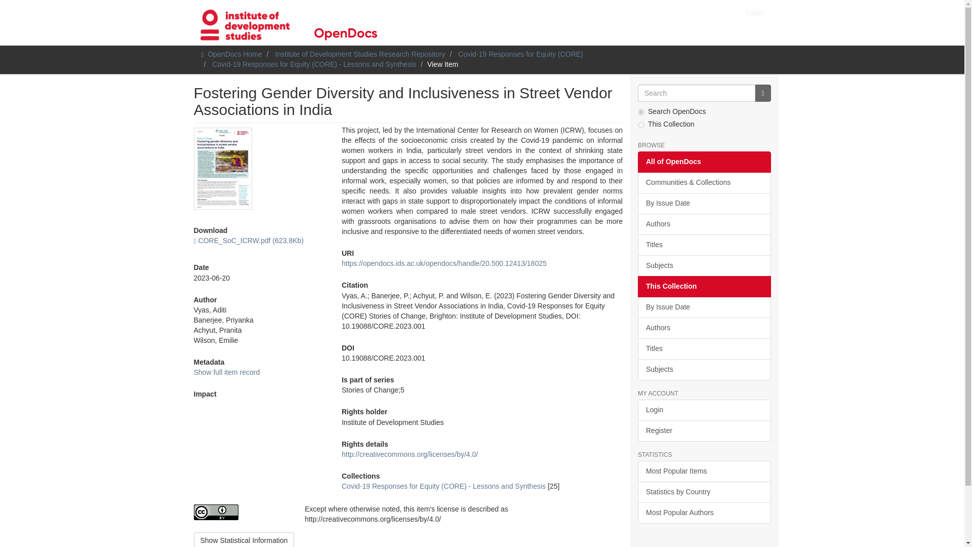 The width and height of the screenshot is (972, 547). Describe the element at coordinates (704, 162) in the screenshot. I see `All of OpenDocs` at that location.